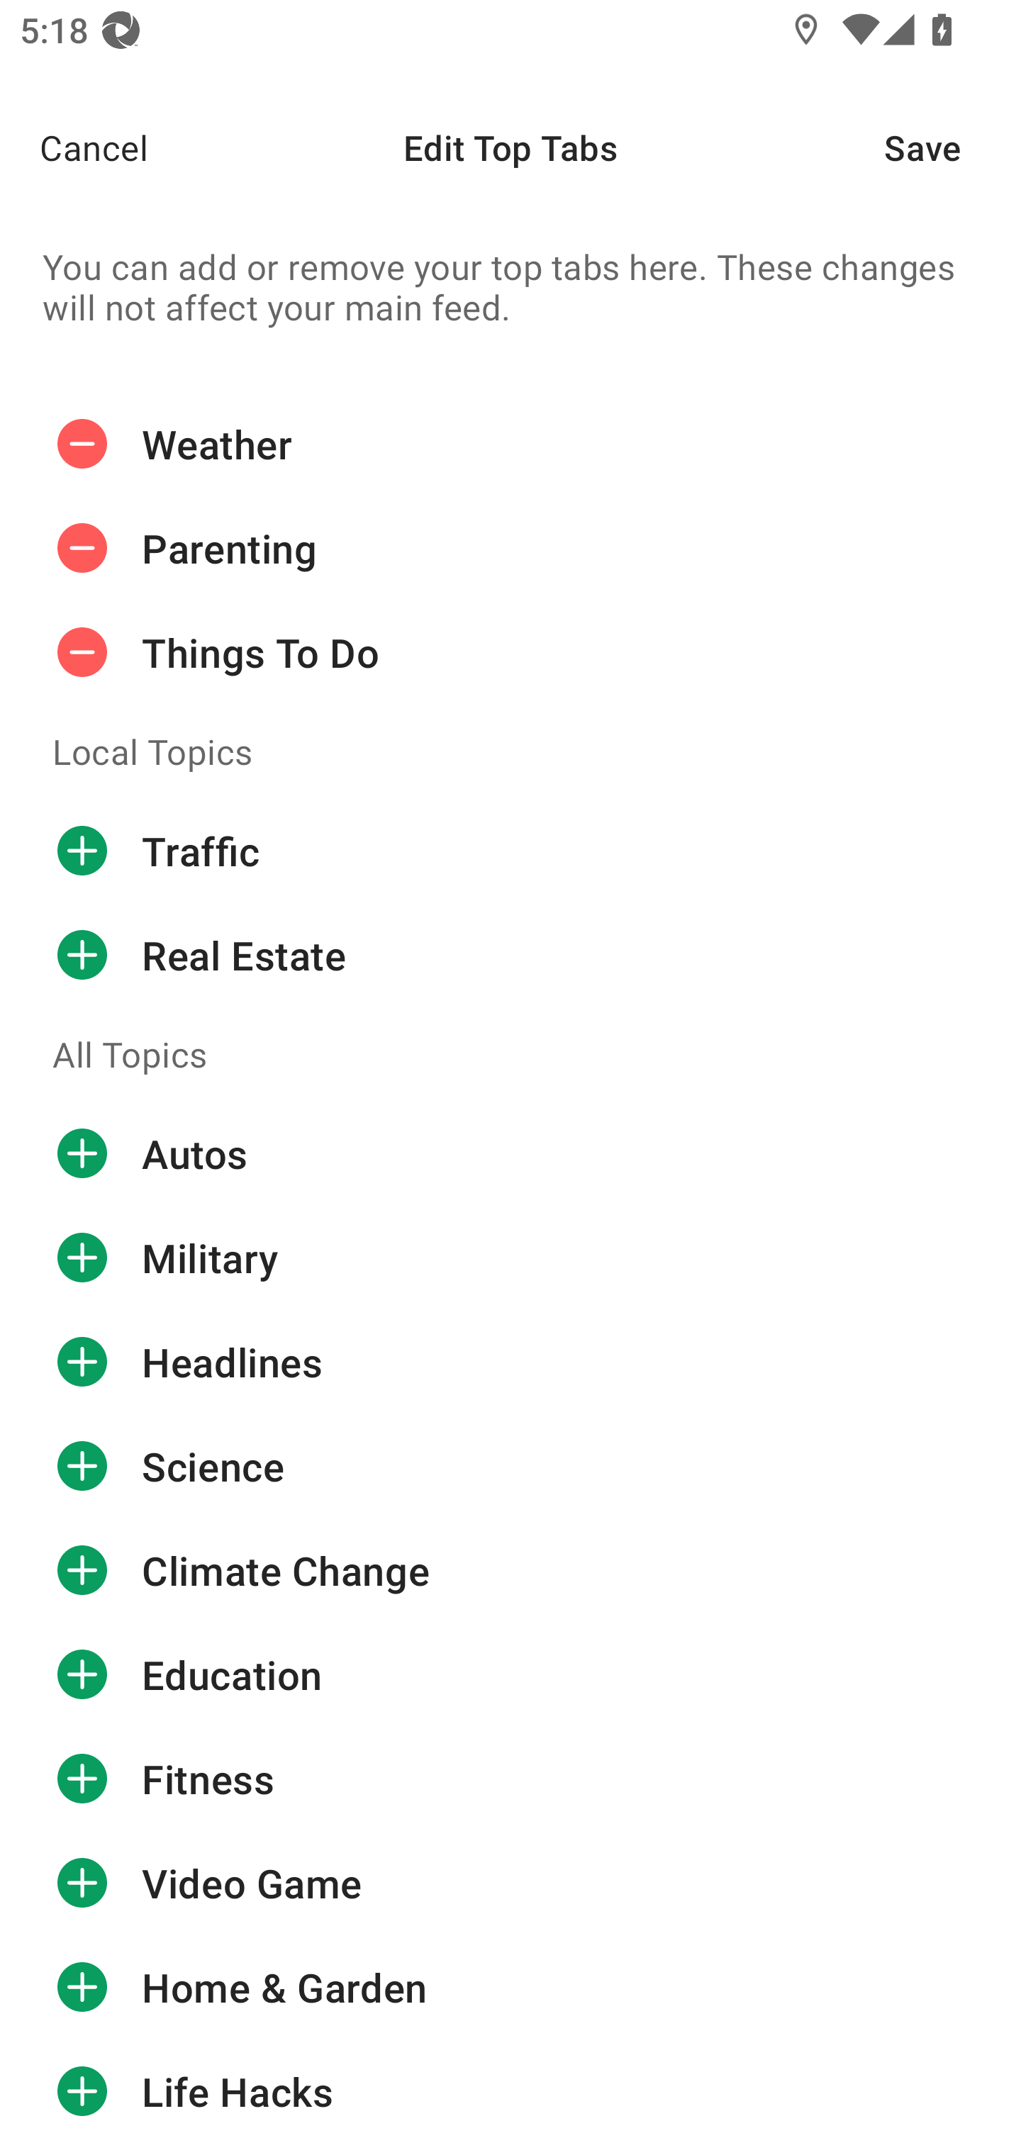 This screenshot has width=1021, height=2155. Describe the element at coordinates (510, 1466) in the screenshot. I see `Science` at that location.